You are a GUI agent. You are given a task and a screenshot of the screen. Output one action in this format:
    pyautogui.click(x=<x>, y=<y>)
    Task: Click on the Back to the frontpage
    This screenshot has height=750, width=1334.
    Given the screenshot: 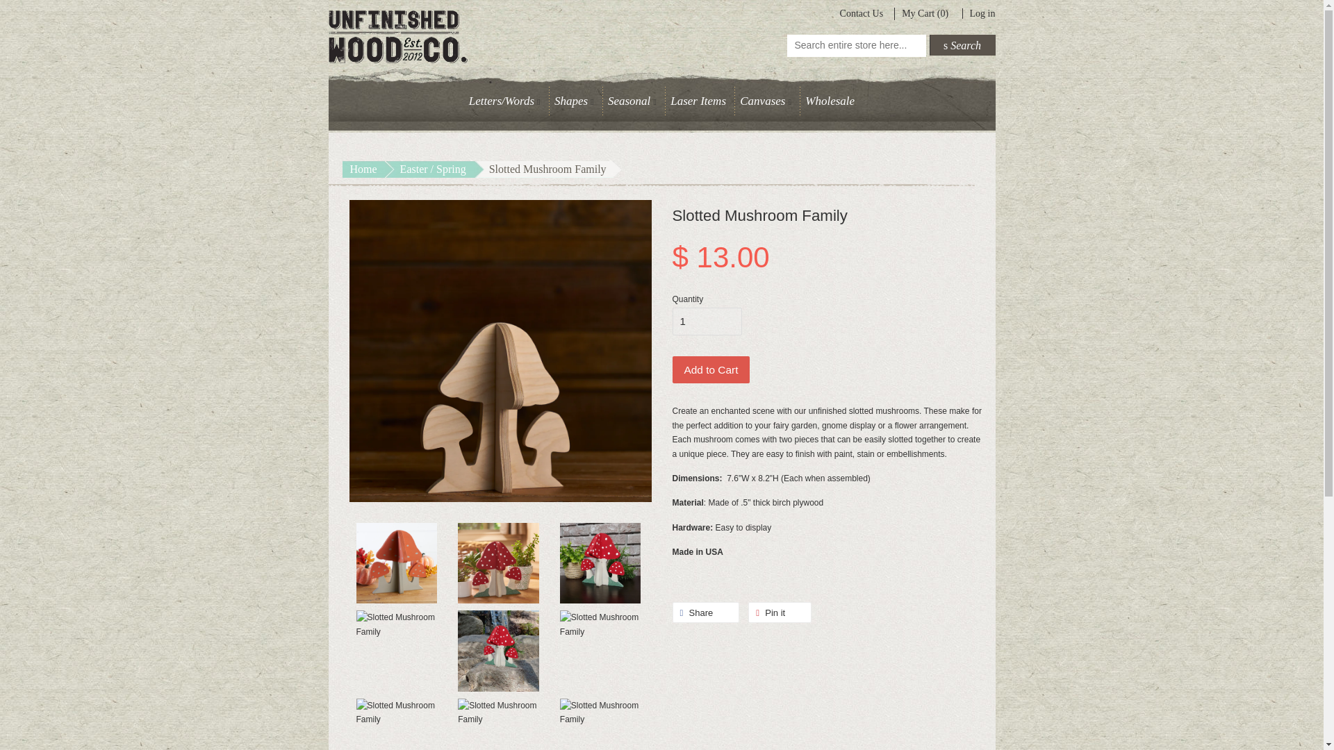 What is the action you would take?
    pyautogui.click(x=363, y=169)
    